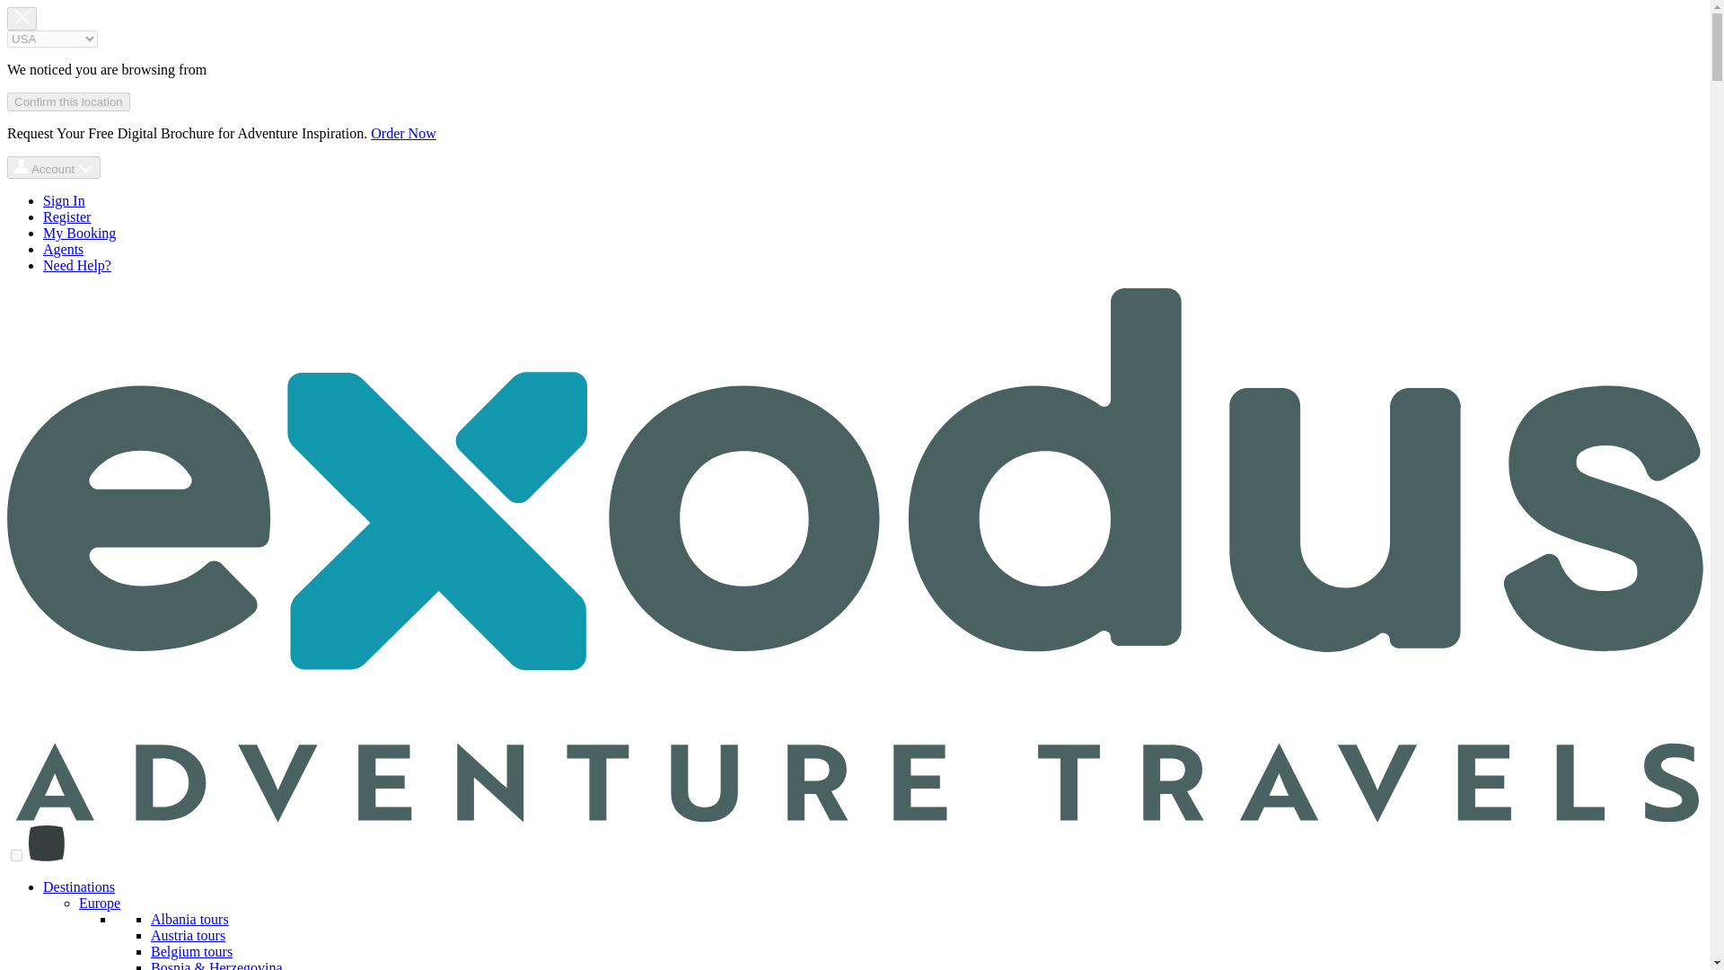 The height and width of the screenshot is (970, 1724). What do you see at coordinates (192, 951) in the screenshot?
I see `Belgium tours` at bounding box center [192, 951].